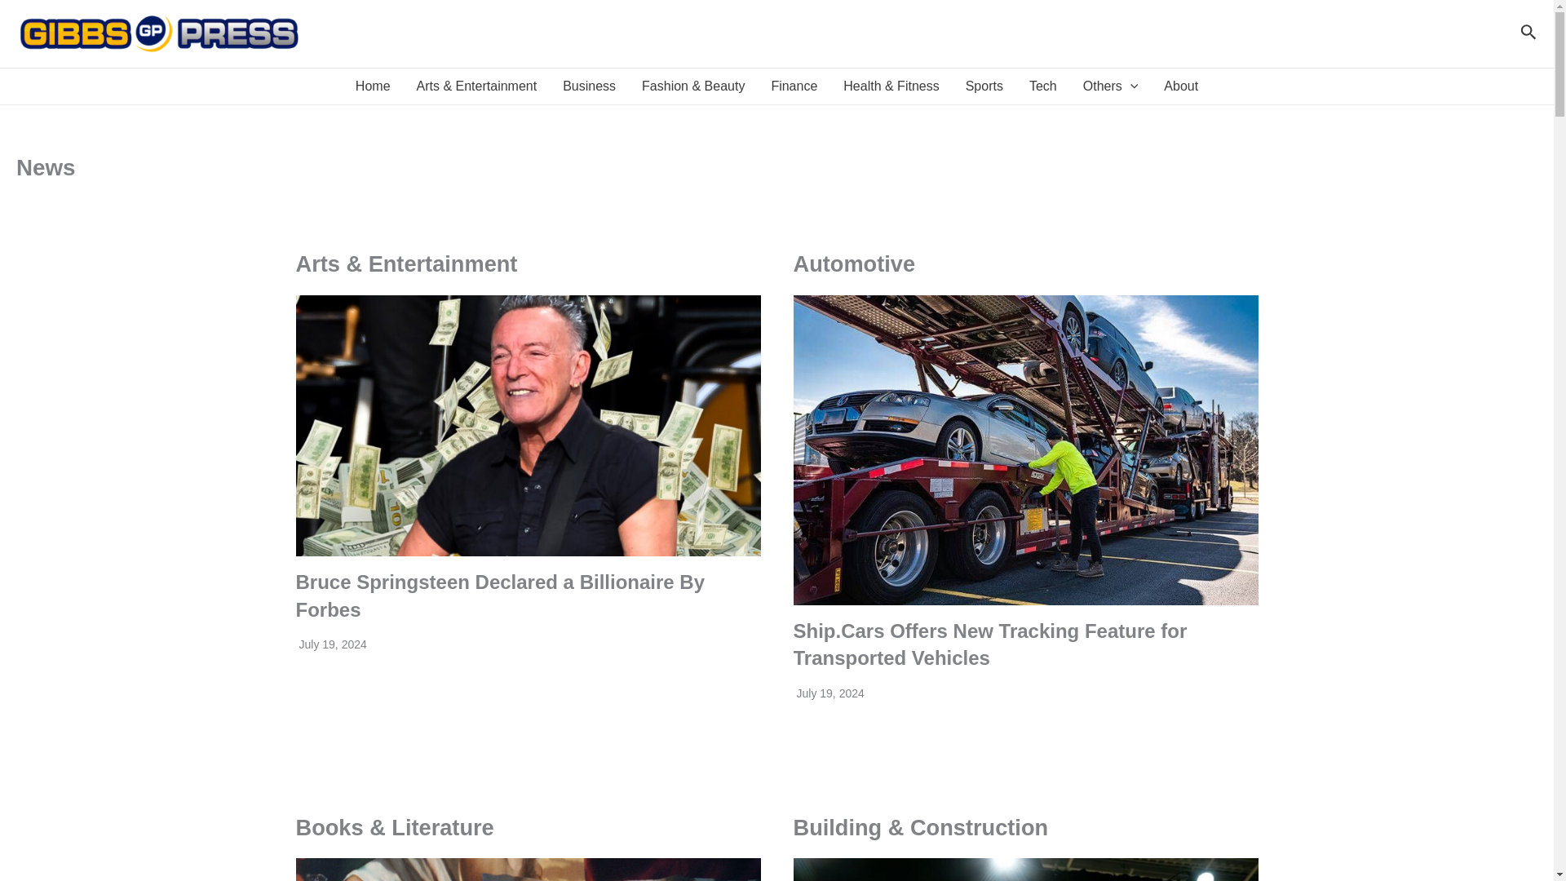  Describe the element at coordinates (589, 86) in the screenshot. I see `Business` at that location.